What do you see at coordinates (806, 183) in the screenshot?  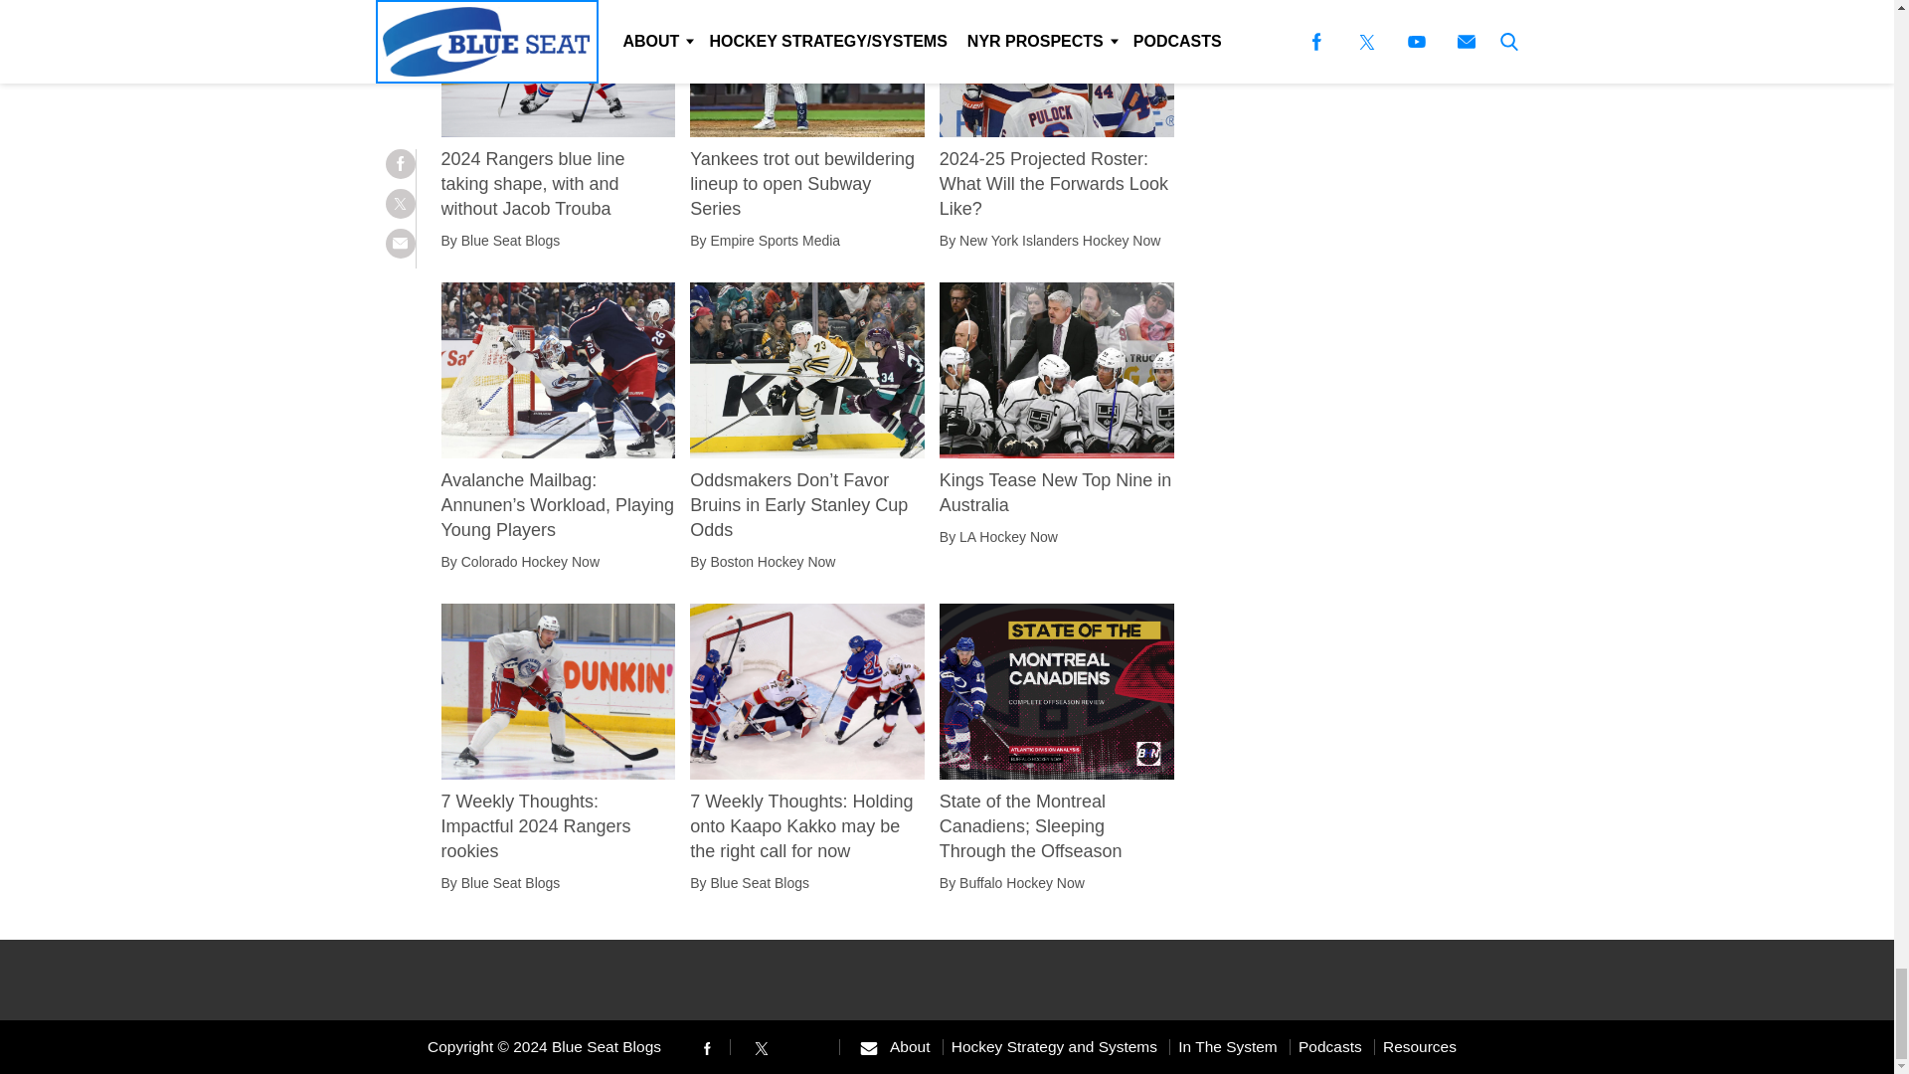 I see `Yankees trot out bewildering lineup to open Subway Series` at bounding box center [806, 183].